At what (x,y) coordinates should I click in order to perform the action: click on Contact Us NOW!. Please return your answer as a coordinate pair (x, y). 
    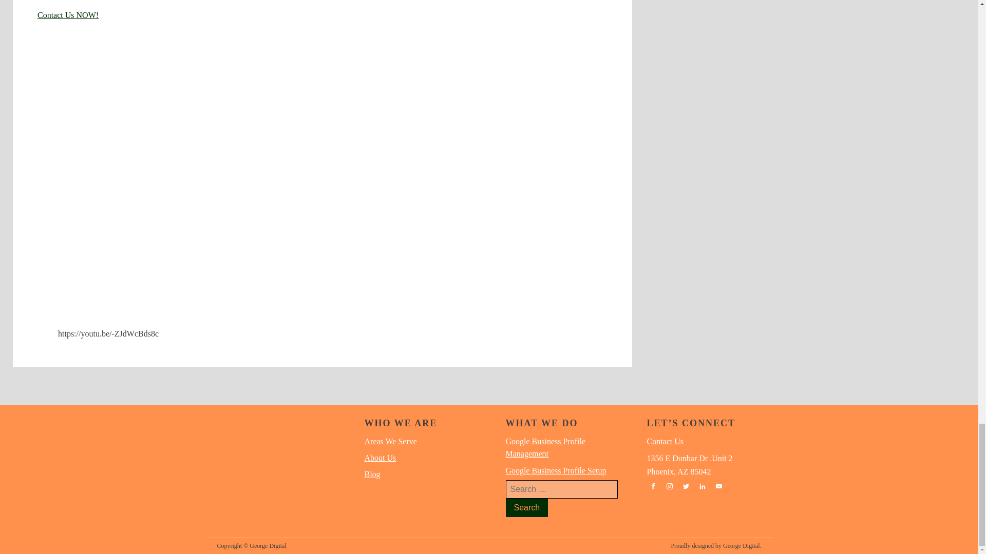
    Looking at the image, I should click on (68, 14).